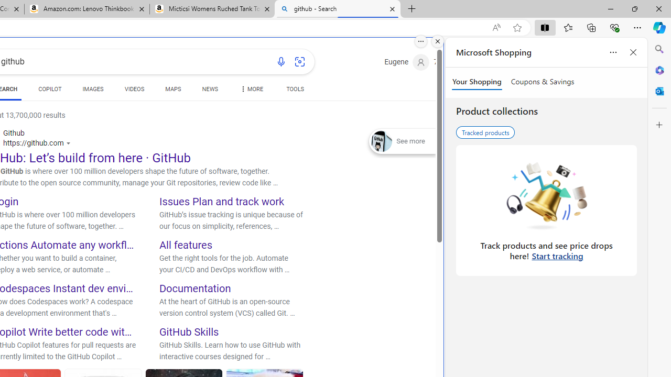  What do you see at coordinates (50, 91) in the screenshot?
I see `COPILOT` at bounding box center [50, 91].